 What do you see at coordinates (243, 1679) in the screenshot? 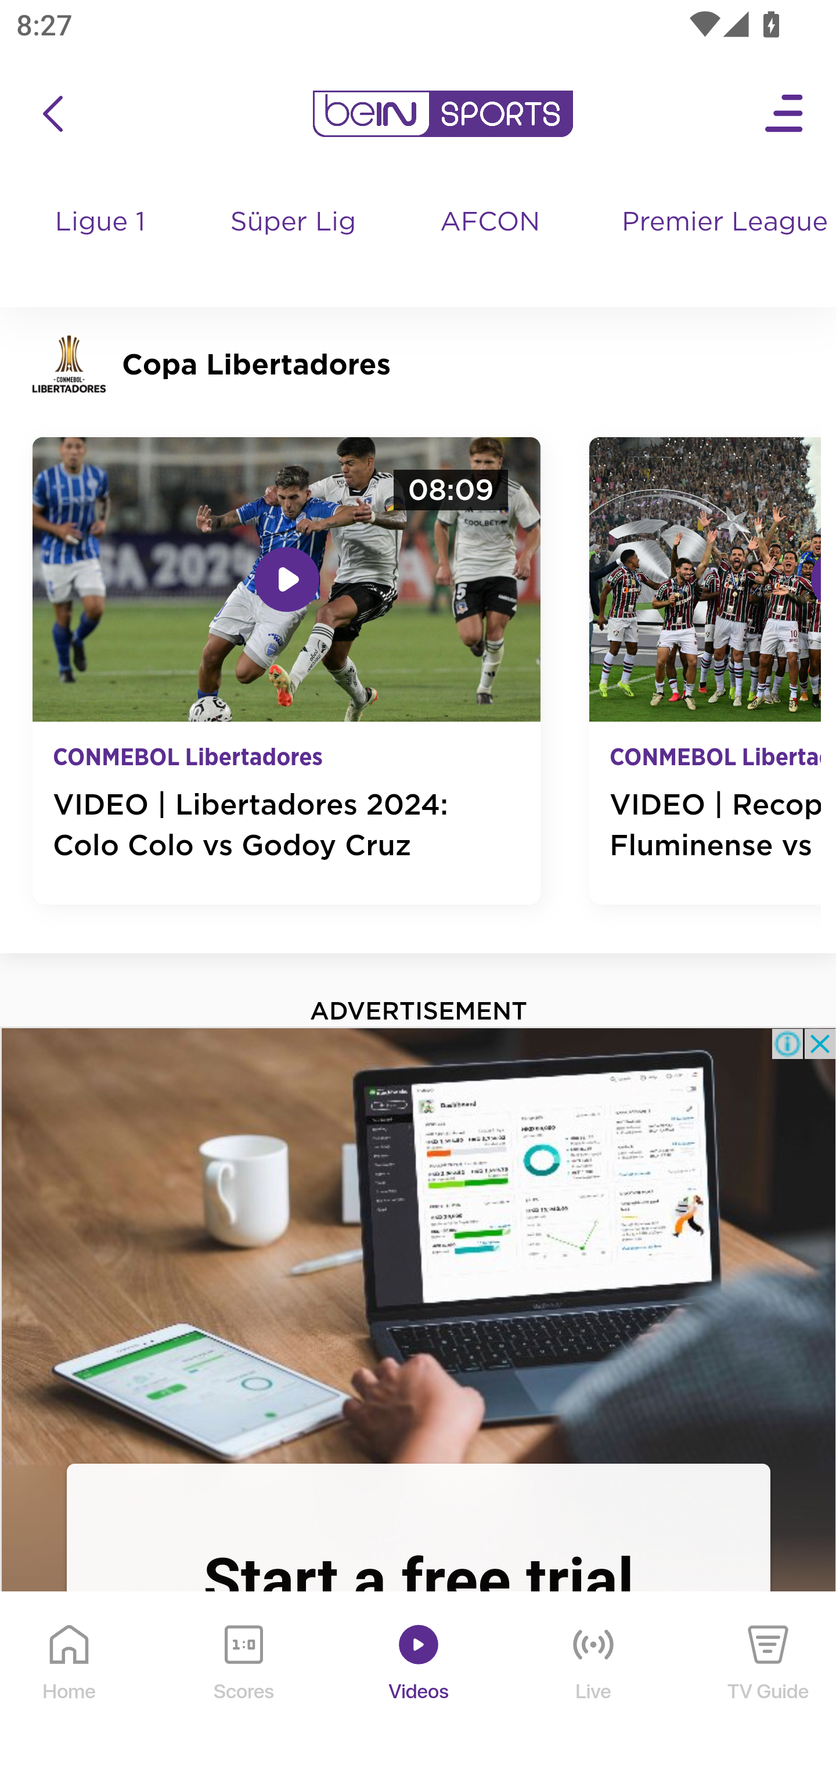
I see `Scores Scores Icon Scores` at bounding box center [243, 1679].